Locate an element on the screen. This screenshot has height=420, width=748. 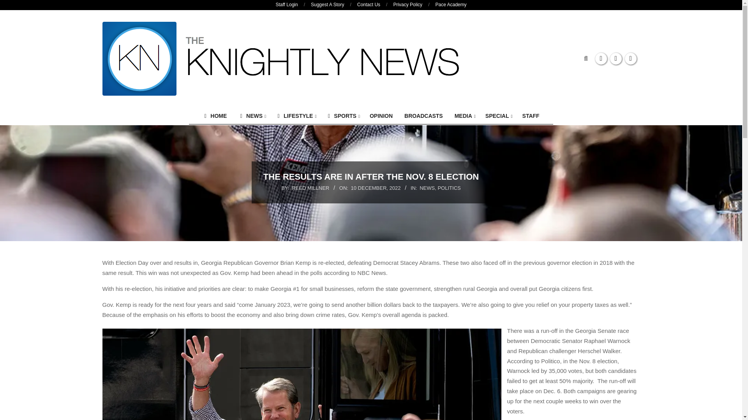
NEWS is located at coordinates (251, 116).